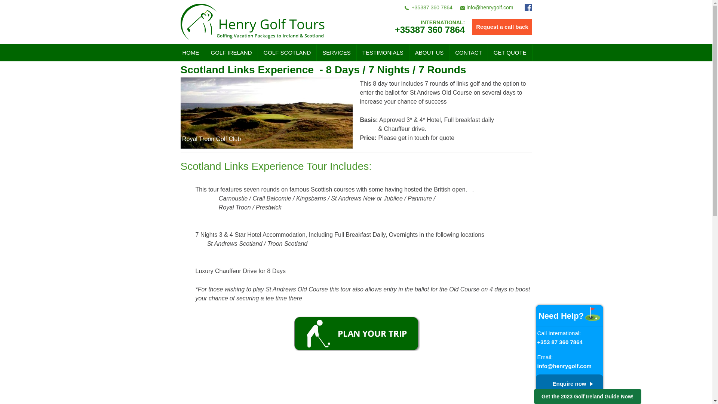 Image resolution: width=718 pixels, height=404 pixels. I want to click on Request a call back, so click(502, 27).